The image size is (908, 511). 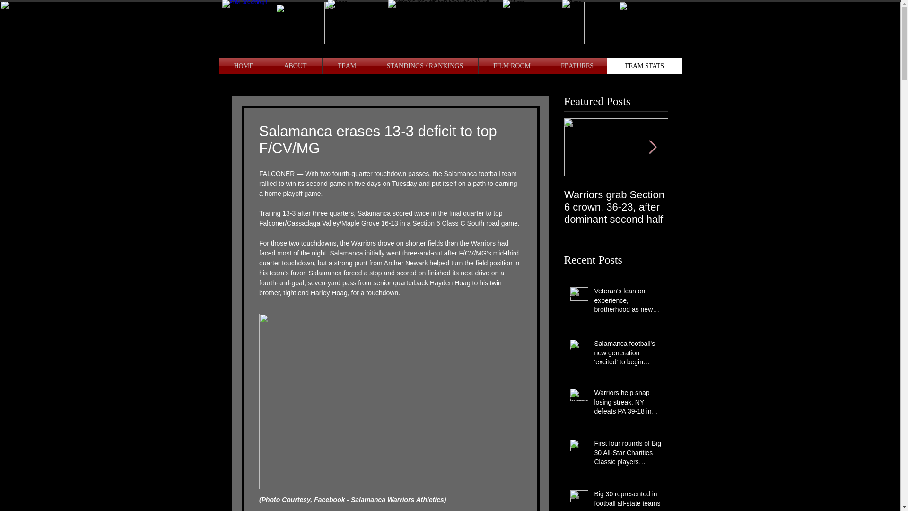 I want to click on ABOUT, so click(x=295, y=66).